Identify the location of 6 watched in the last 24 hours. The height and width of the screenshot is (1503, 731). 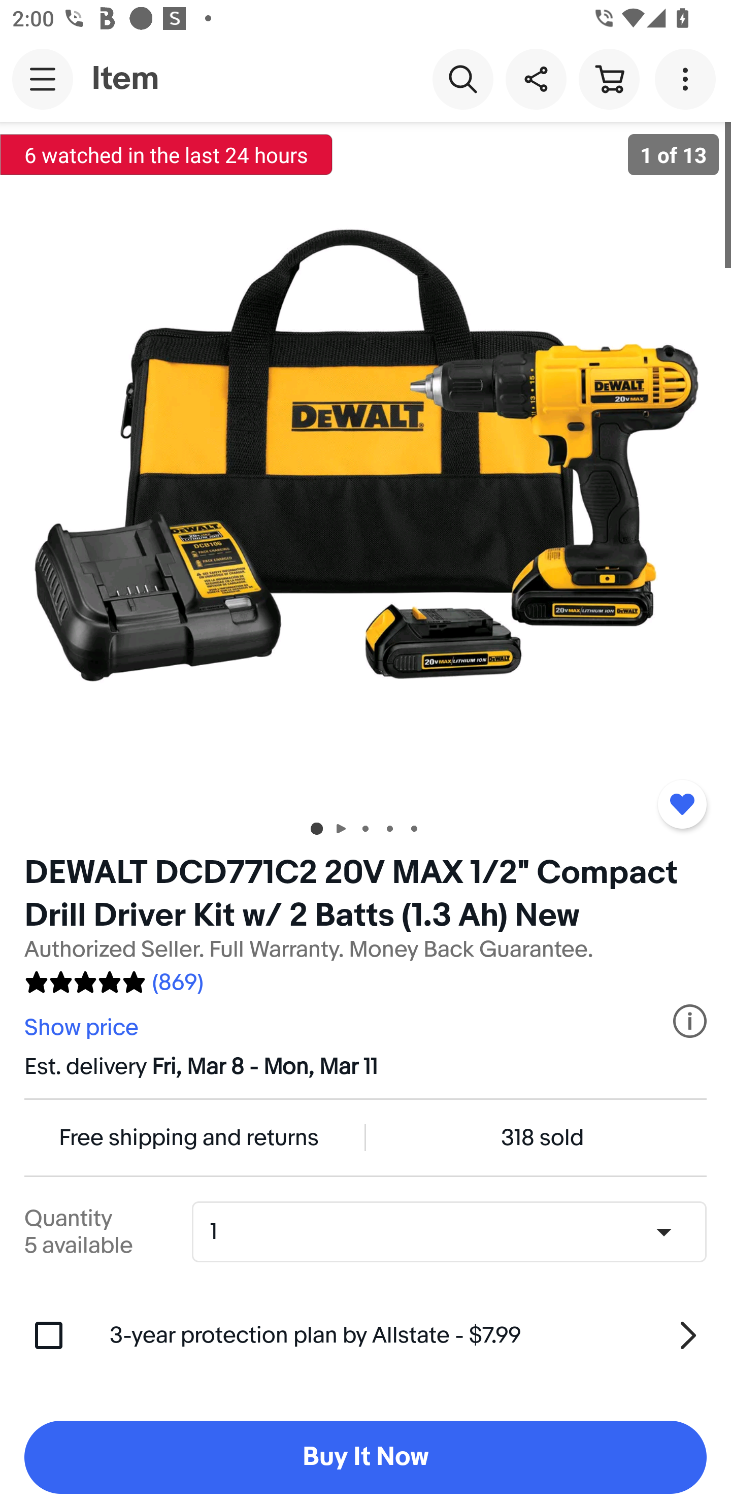
(167, 154).